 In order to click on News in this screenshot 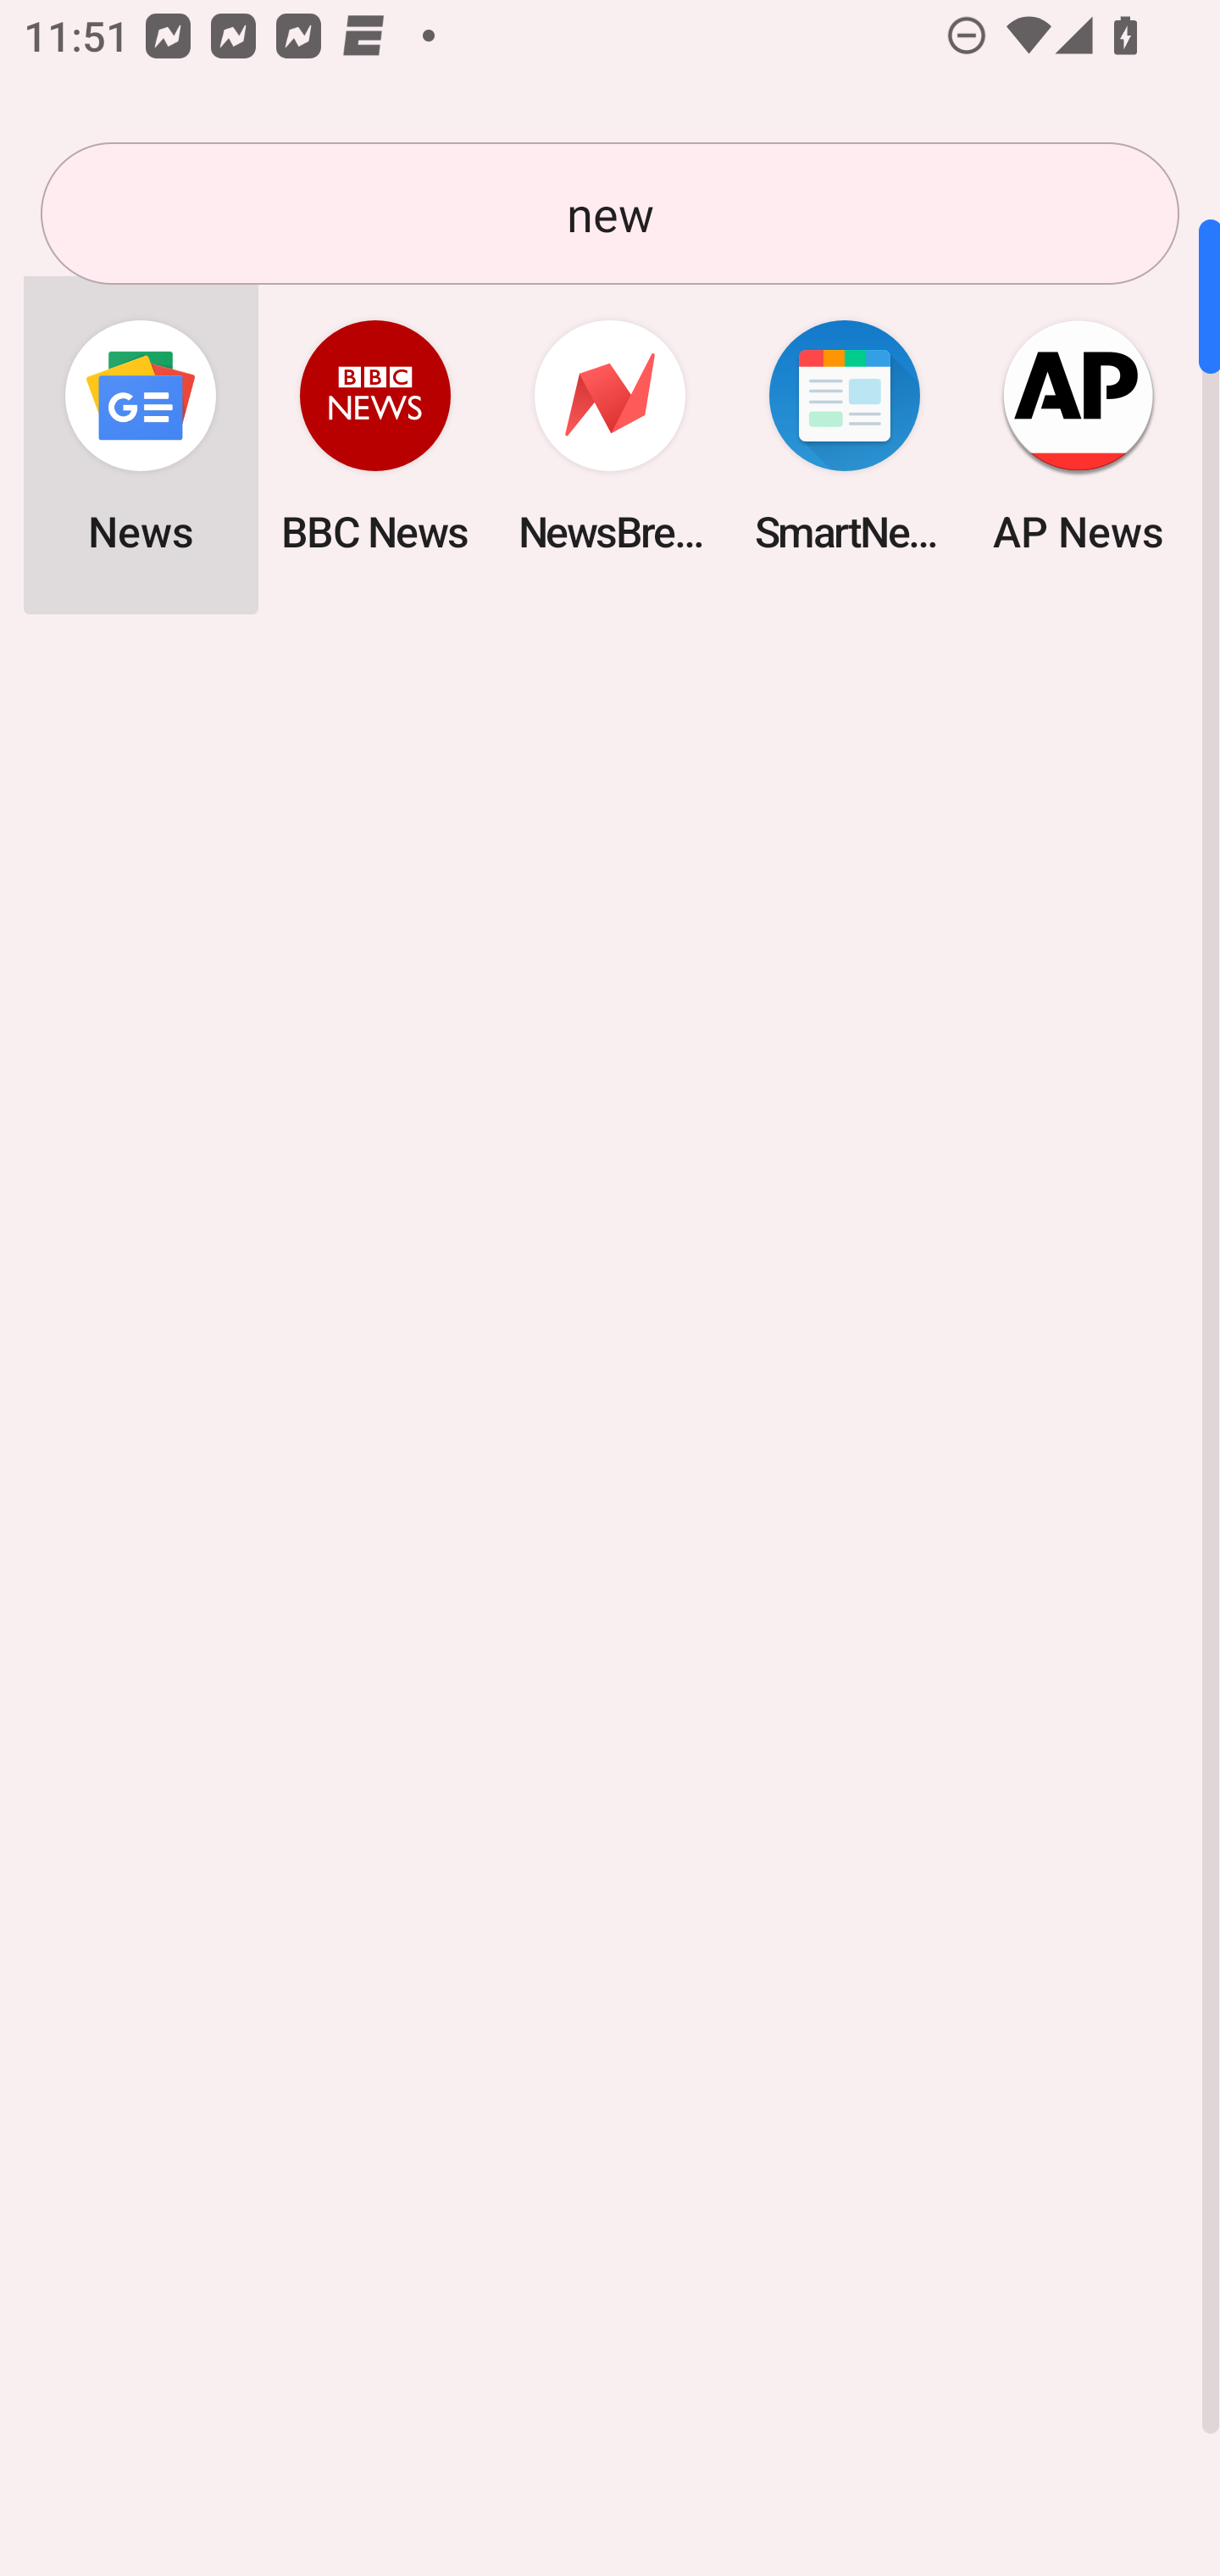, I will do `click(141, 436)`.